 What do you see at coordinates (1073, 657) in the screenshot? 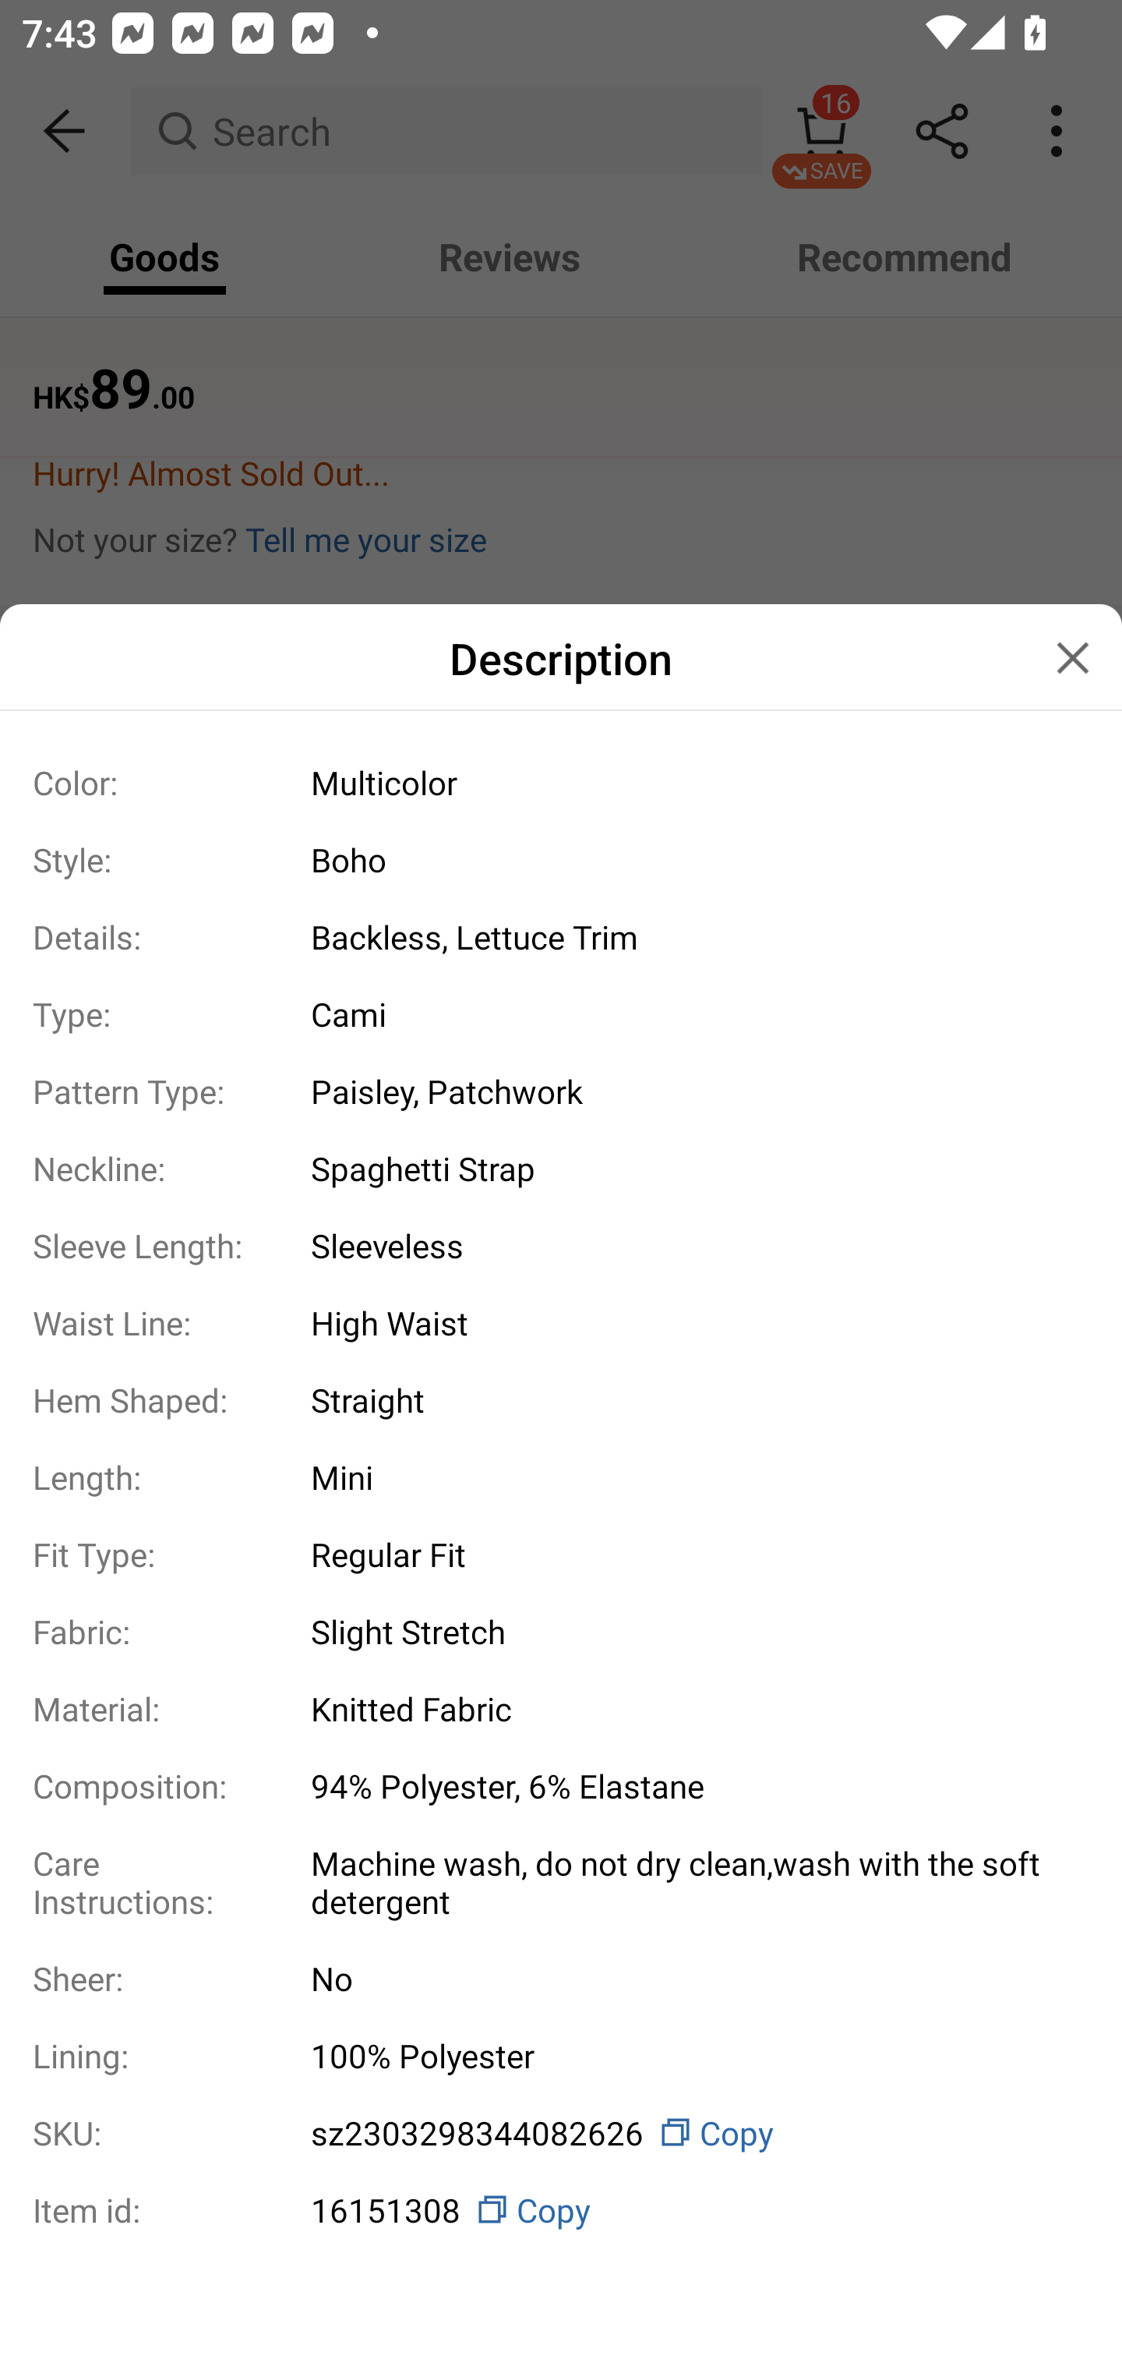
I see `Close` at bounding box center [1073, 657].